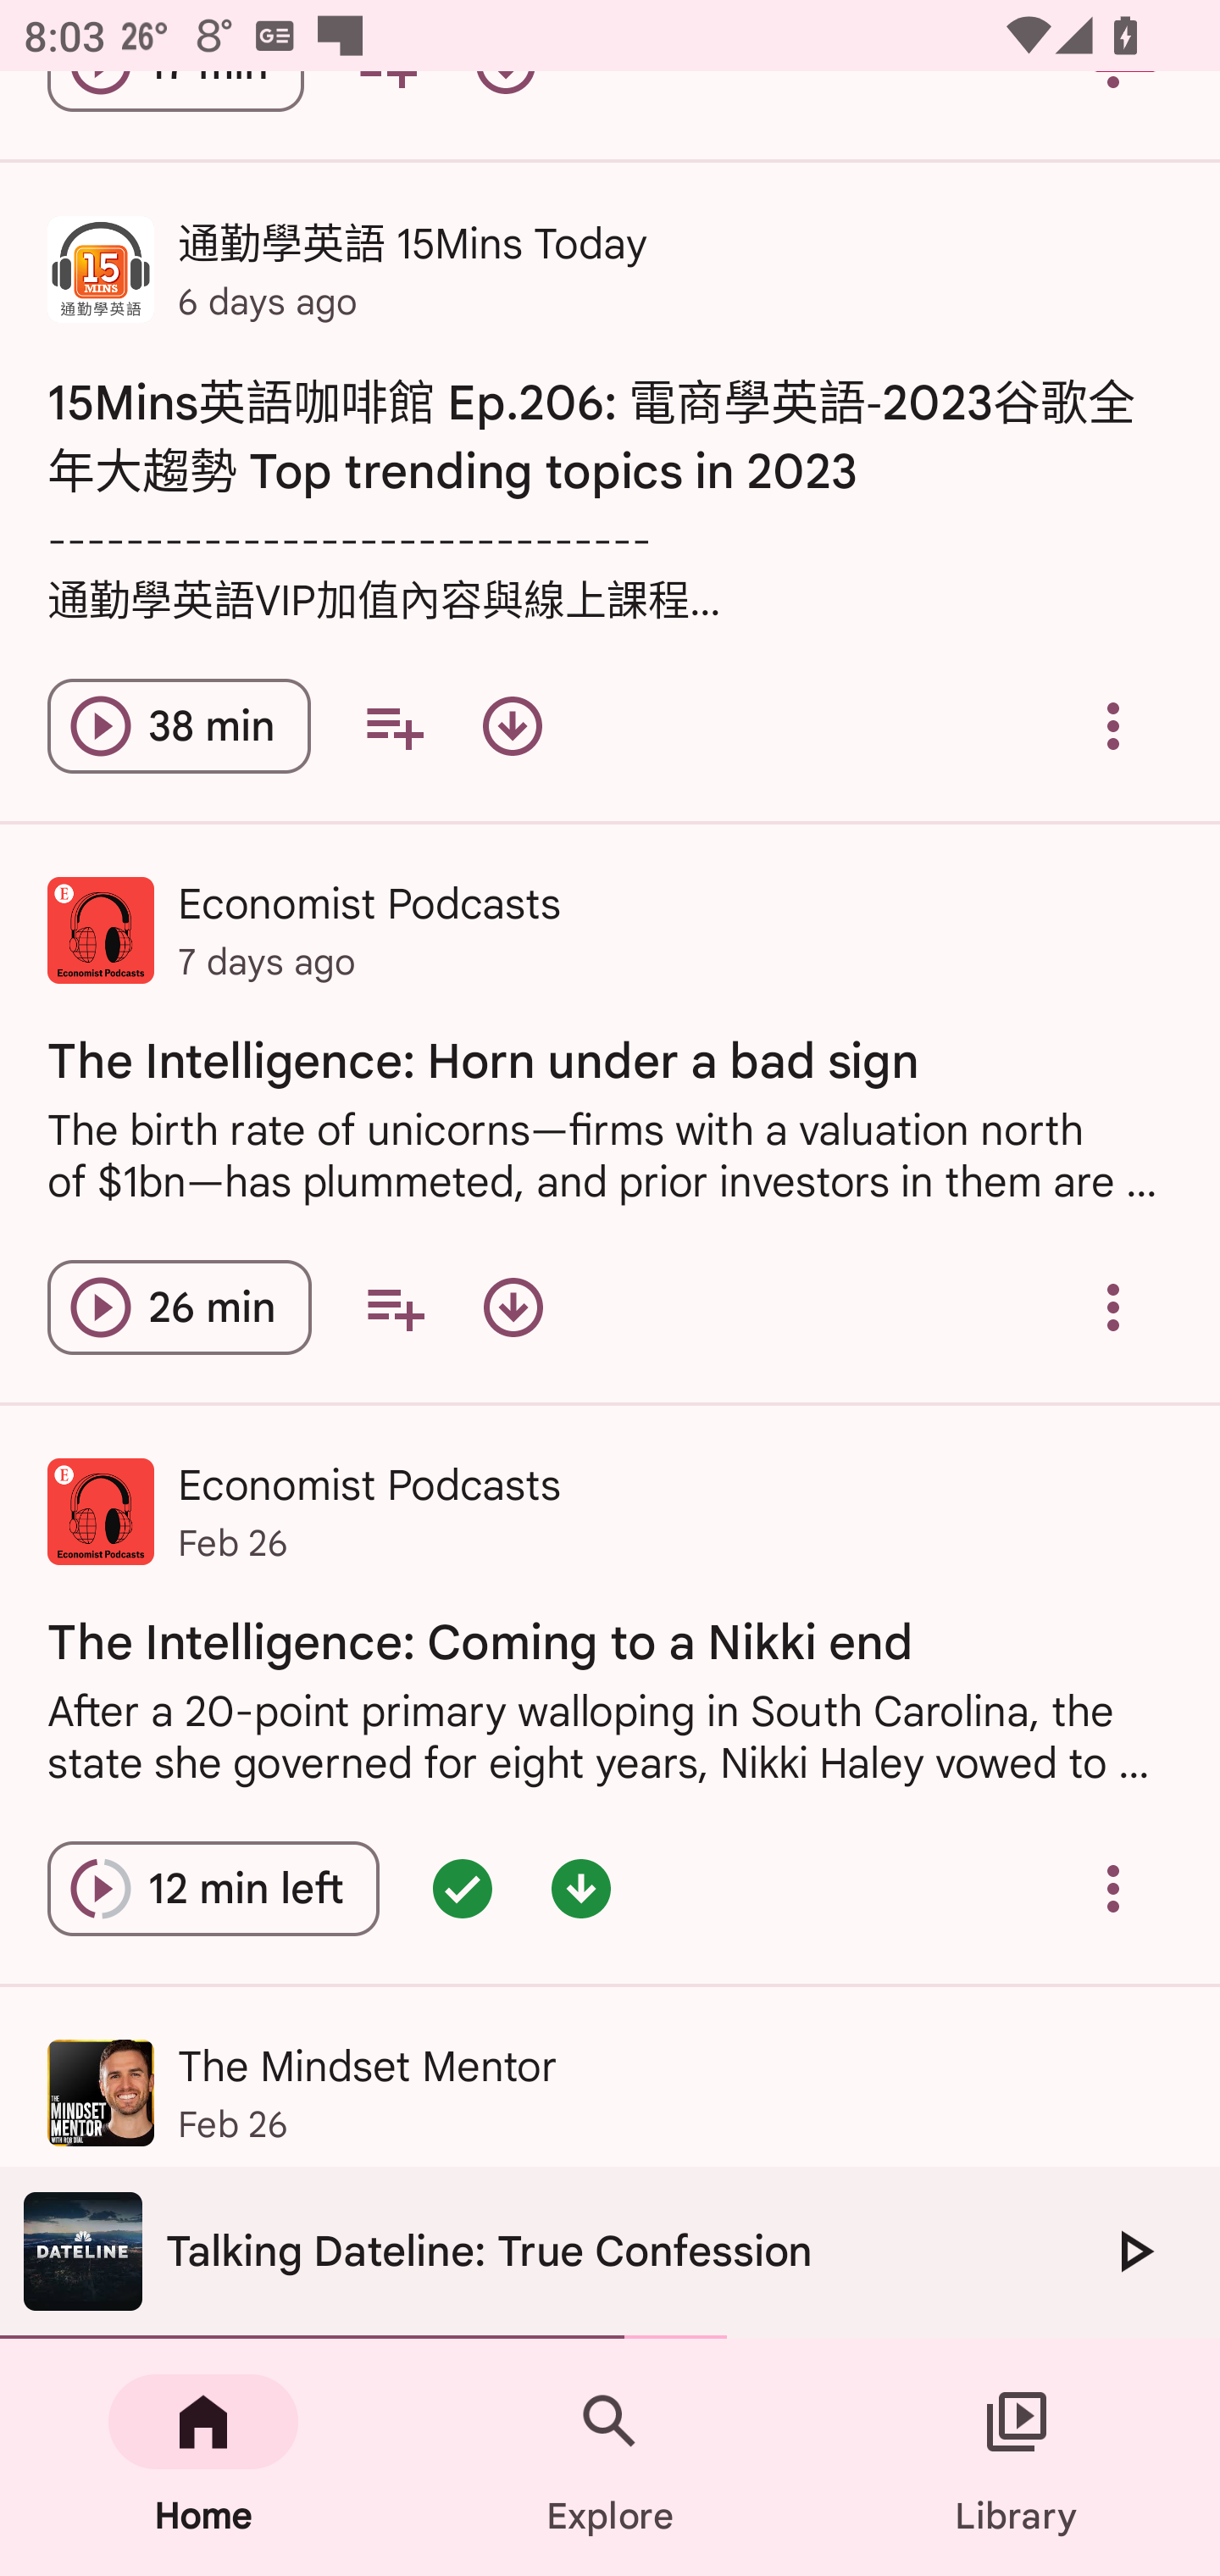 The height and width of the screenshot is (2576, 1220). Describe the element at coordinates (1113, 1890) in the screenshot. I see `Overflow menu` at that location.